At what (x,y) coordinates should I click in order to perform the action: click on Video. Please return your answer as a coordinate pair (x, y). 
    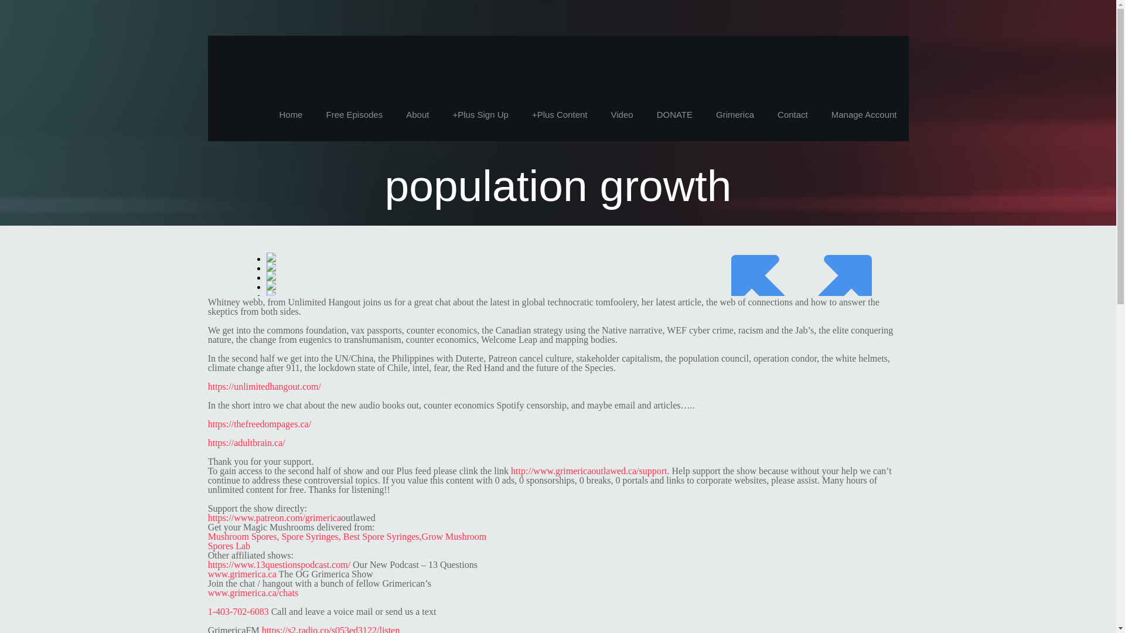
    Looking at the image, I should click on (622, 115).